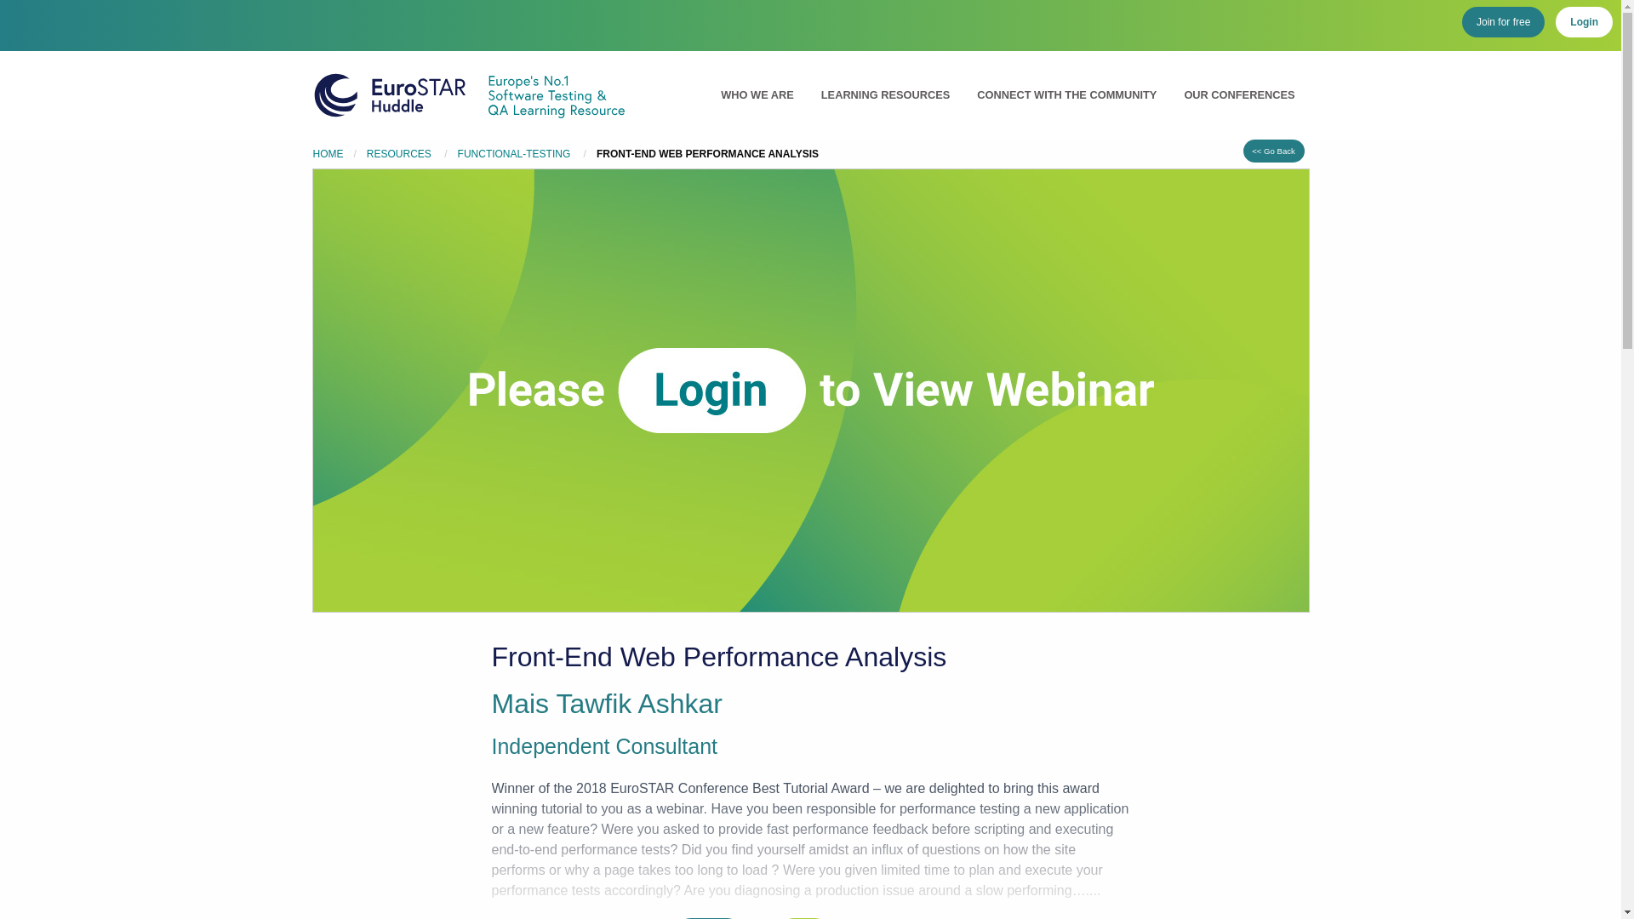 The width and height of the screenshot is (1634, 919). I want to click on Resources, so click(515, 153).